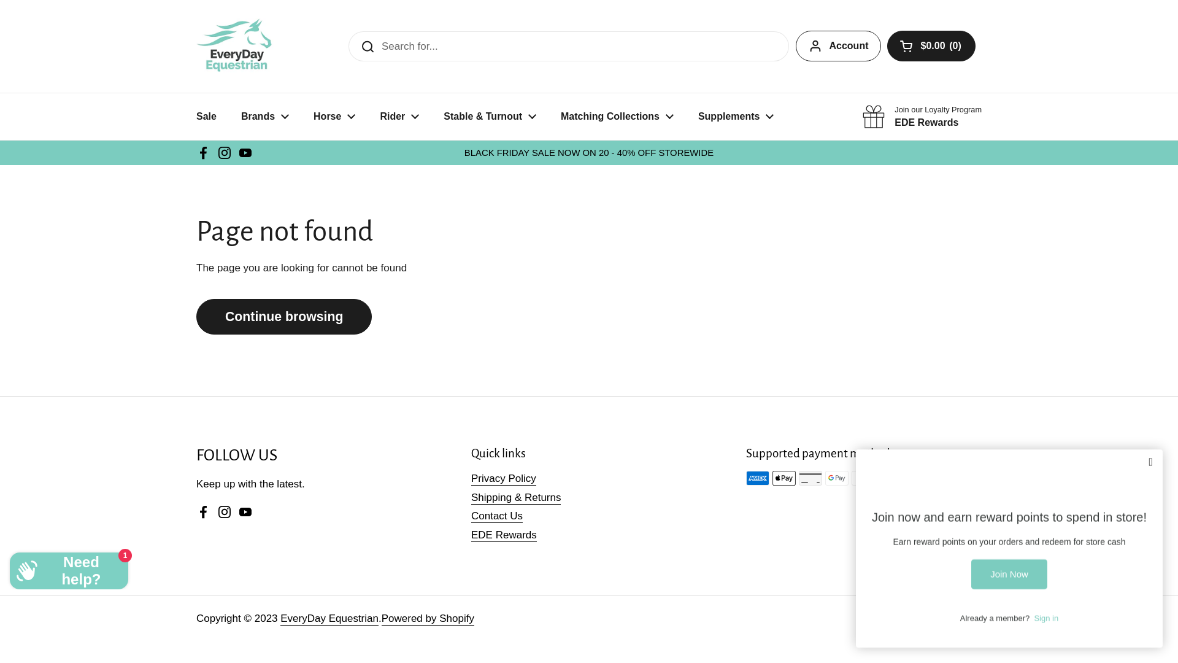  I want to click on EveryDay Equestrian, so click(236, 47).